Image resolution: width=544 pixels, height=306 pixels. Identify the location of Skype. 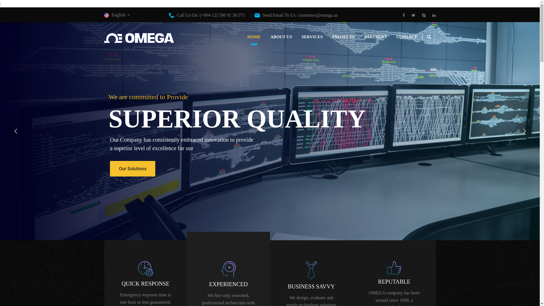
(424, 16).